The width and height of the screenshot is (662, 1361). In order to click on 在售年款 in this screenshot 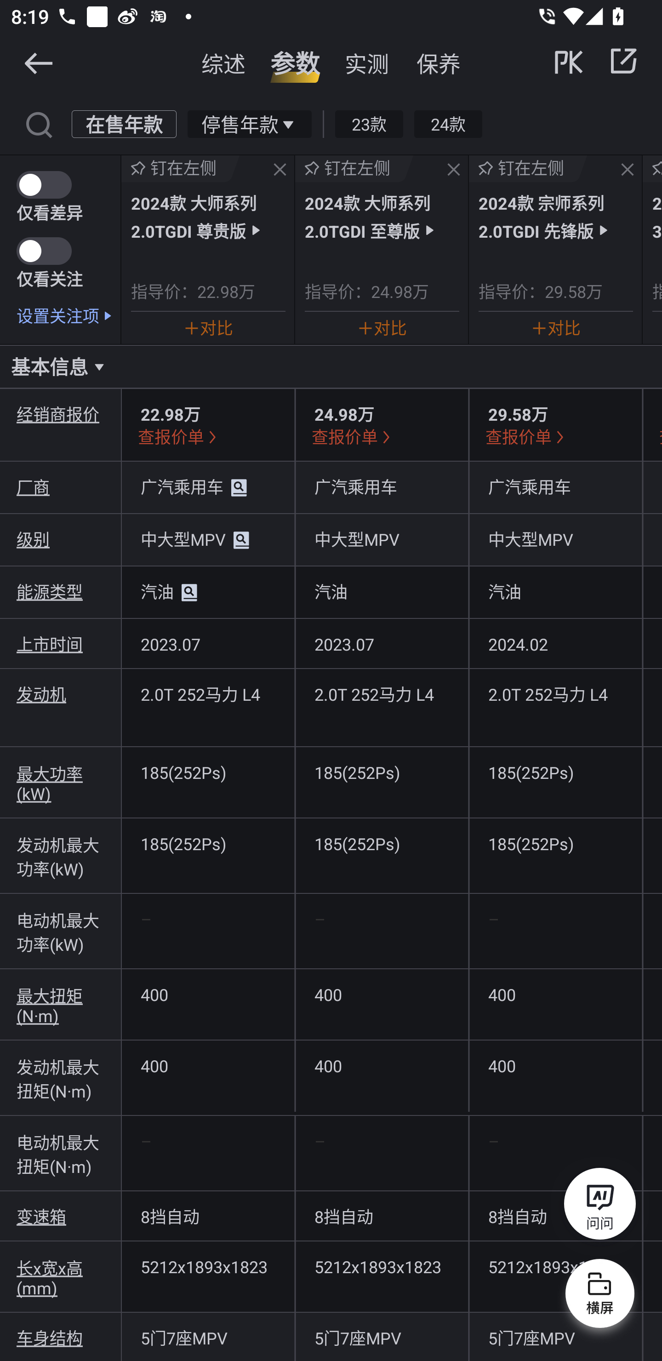, I will do `click(124, 123)`.